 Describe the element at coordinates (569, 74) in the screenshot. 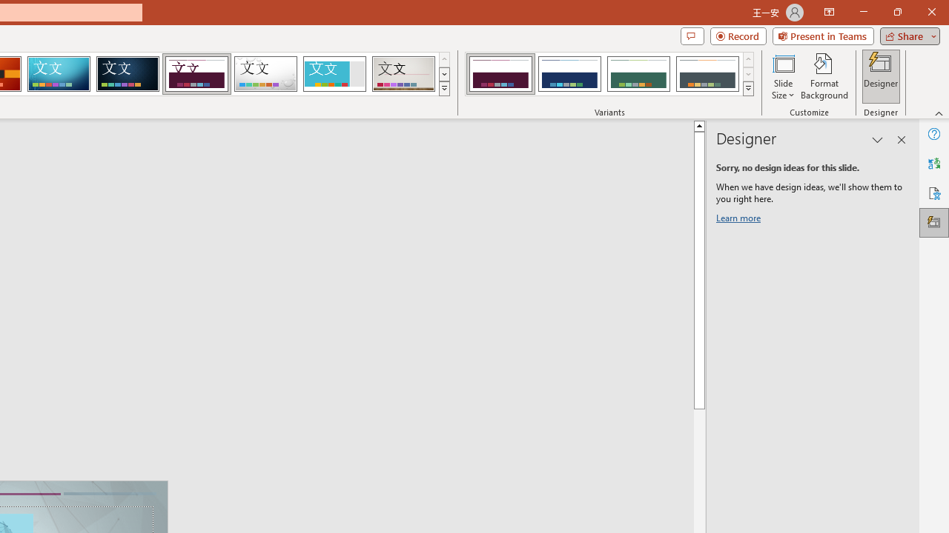

I see `Dividend Variant 2` at that location.